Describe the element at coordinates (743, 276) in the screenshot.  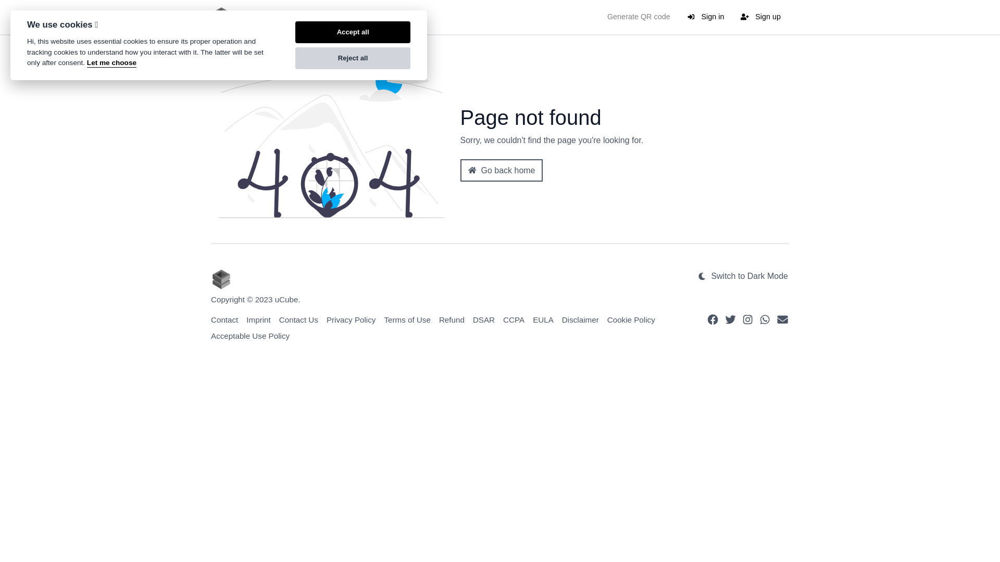
I see `Switch to Dark Mode` at that location.